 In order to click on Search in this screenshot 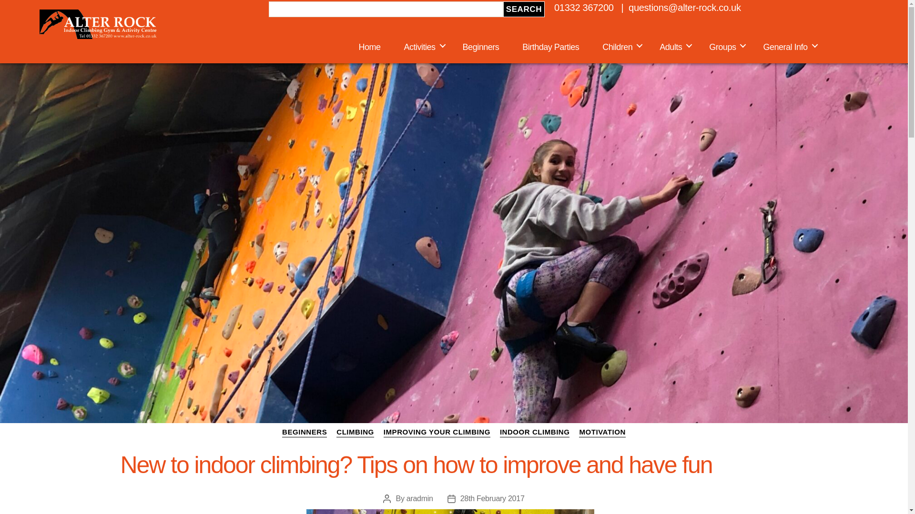, I will do `click(524, 9)`.